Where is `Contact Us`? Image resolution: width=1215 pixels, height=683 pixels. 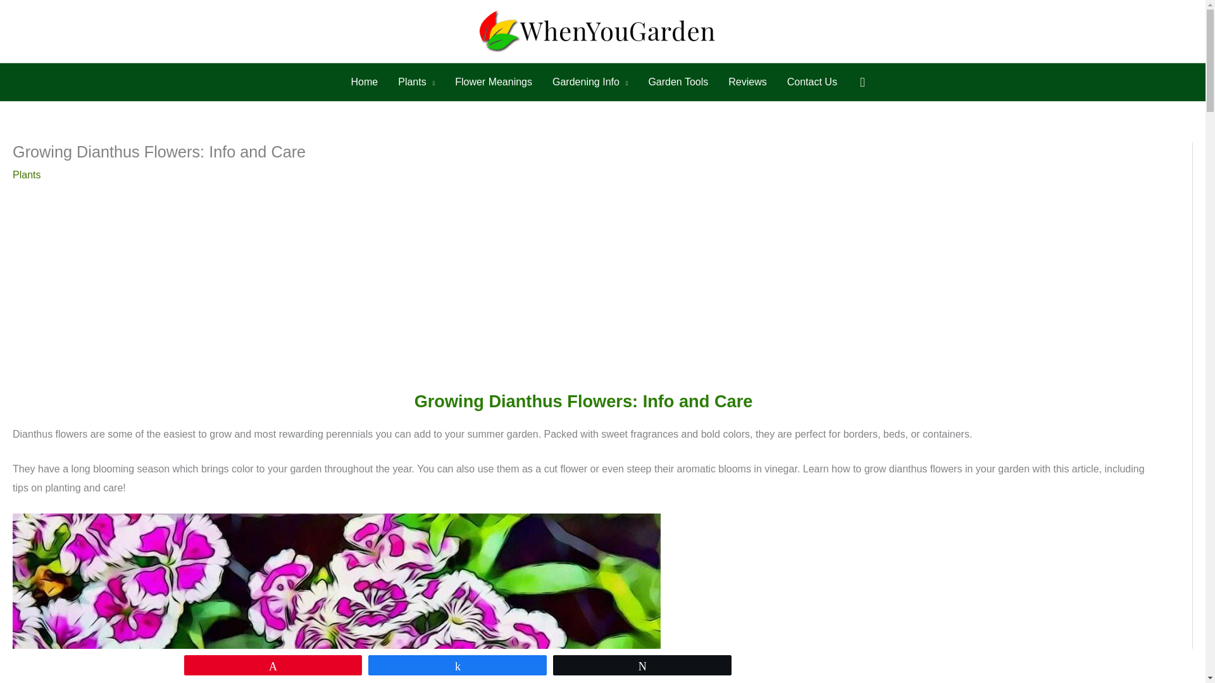
Contact Us is located at coordinates (812, 82).